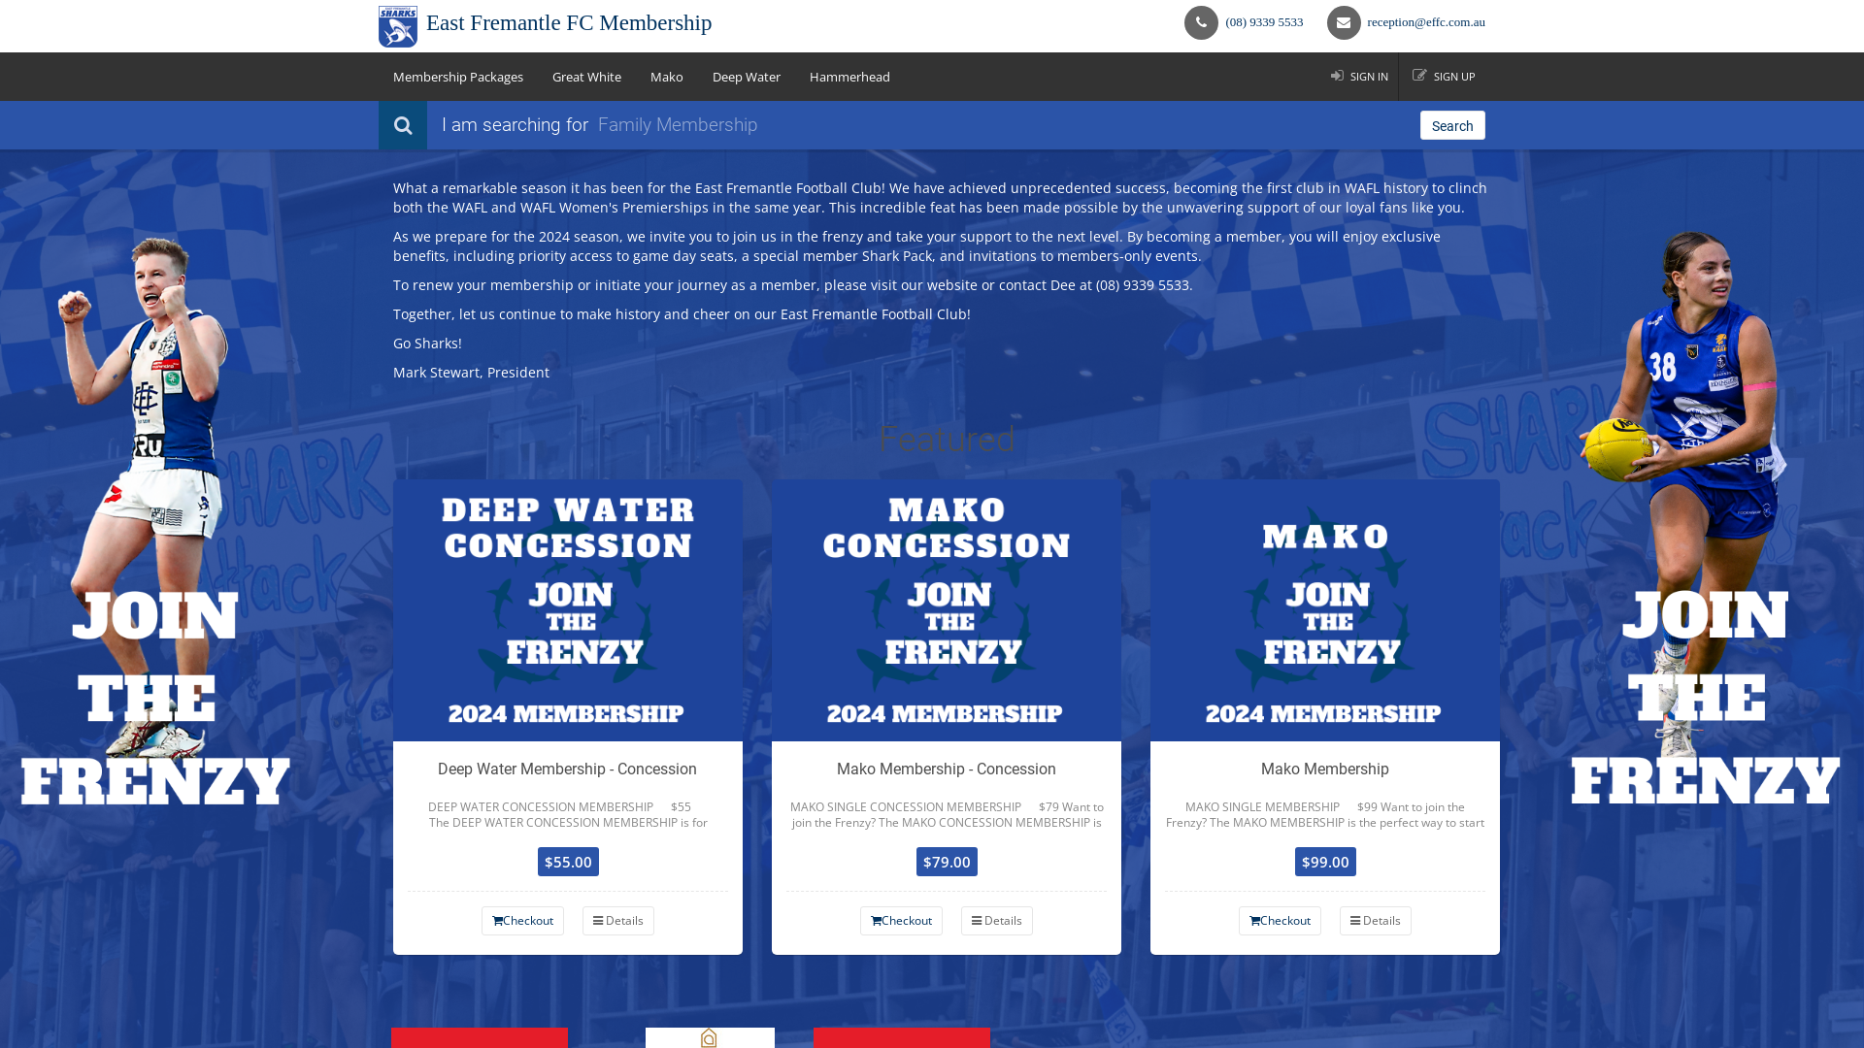  What do you see at coordinates (618, 921) in the screenshot?
I see `Details` at bounding box center [618, 921].